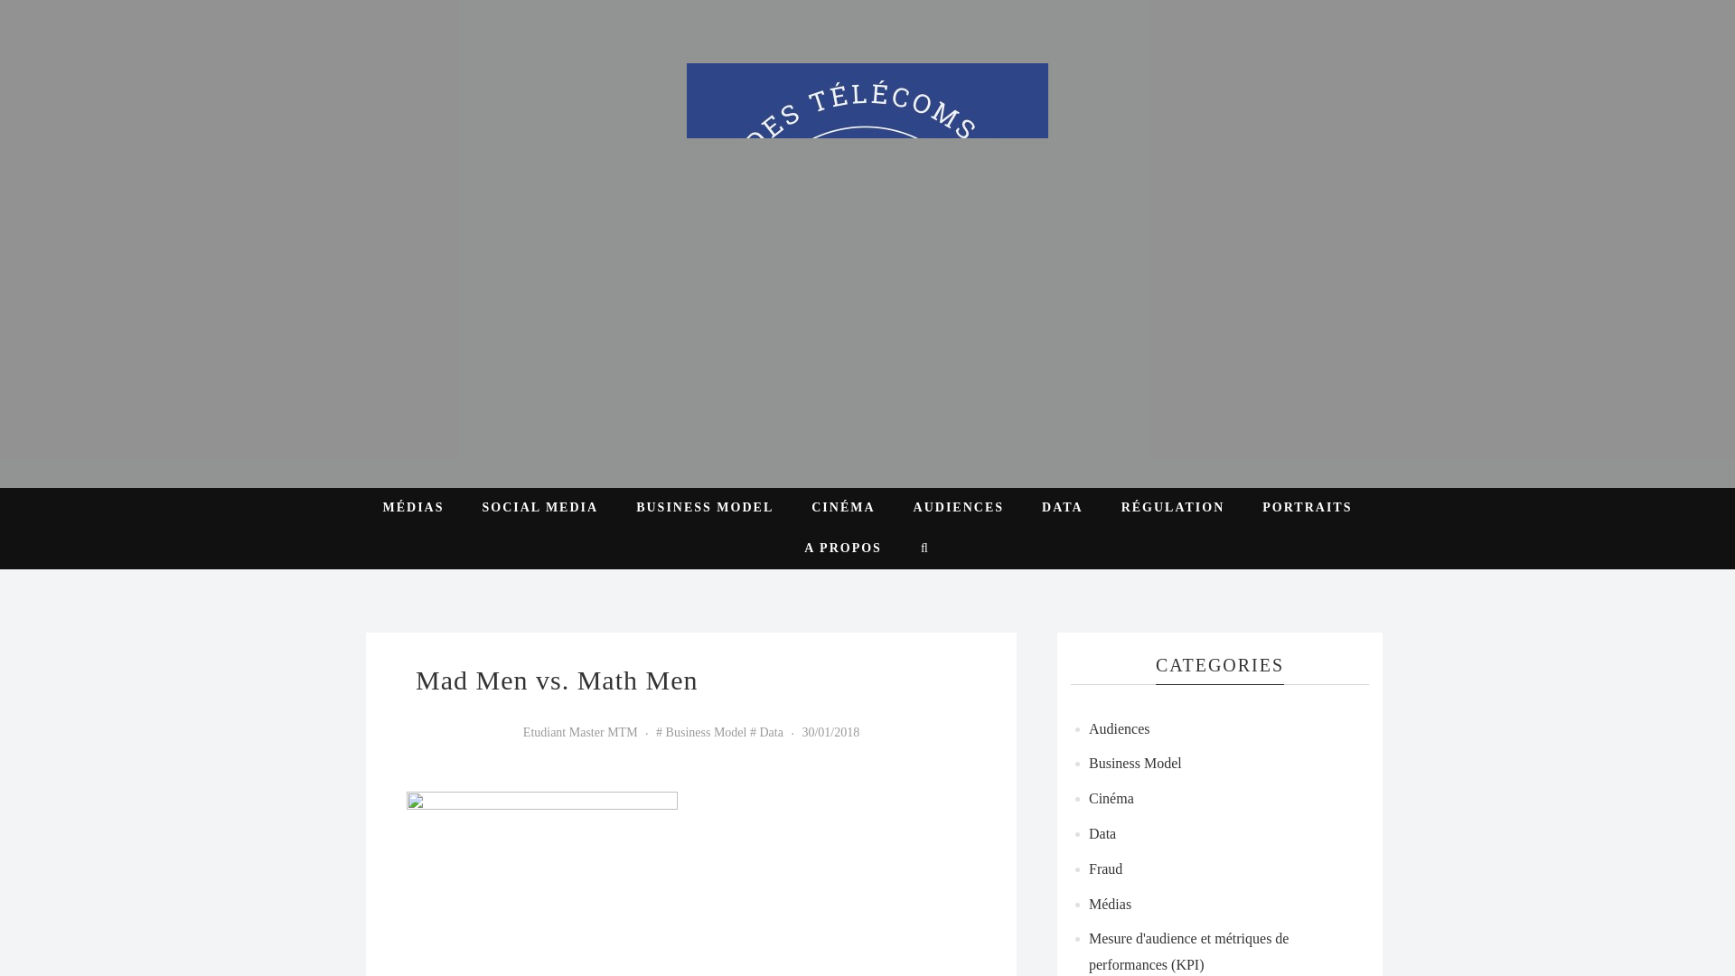 The image size is (1735, 976). I want to click on Audiences, so click(1119, 730).